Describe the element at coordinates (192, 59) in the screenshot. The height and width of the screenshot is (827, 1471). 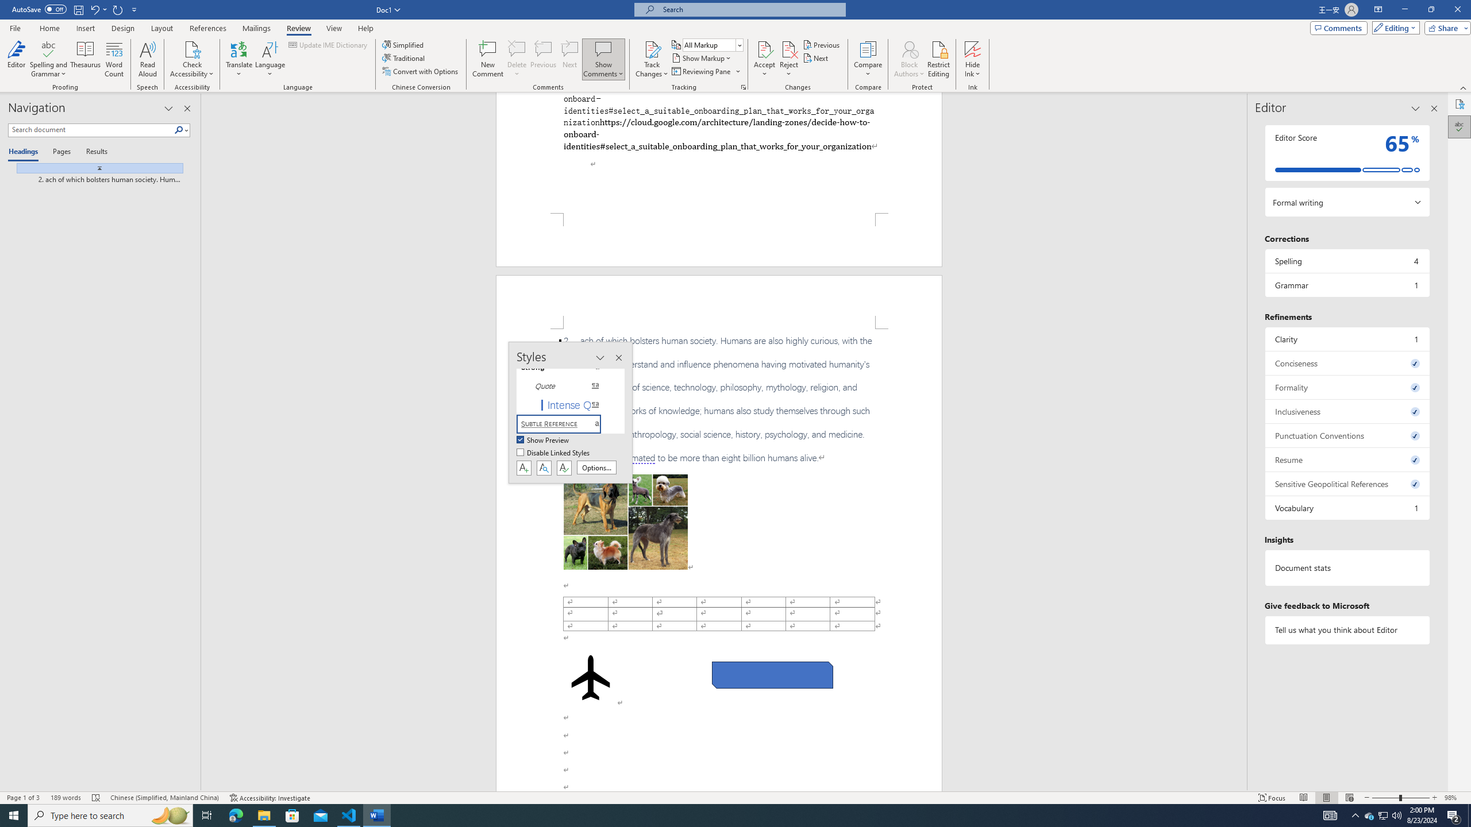
I see `Check Accessibility` at that location.